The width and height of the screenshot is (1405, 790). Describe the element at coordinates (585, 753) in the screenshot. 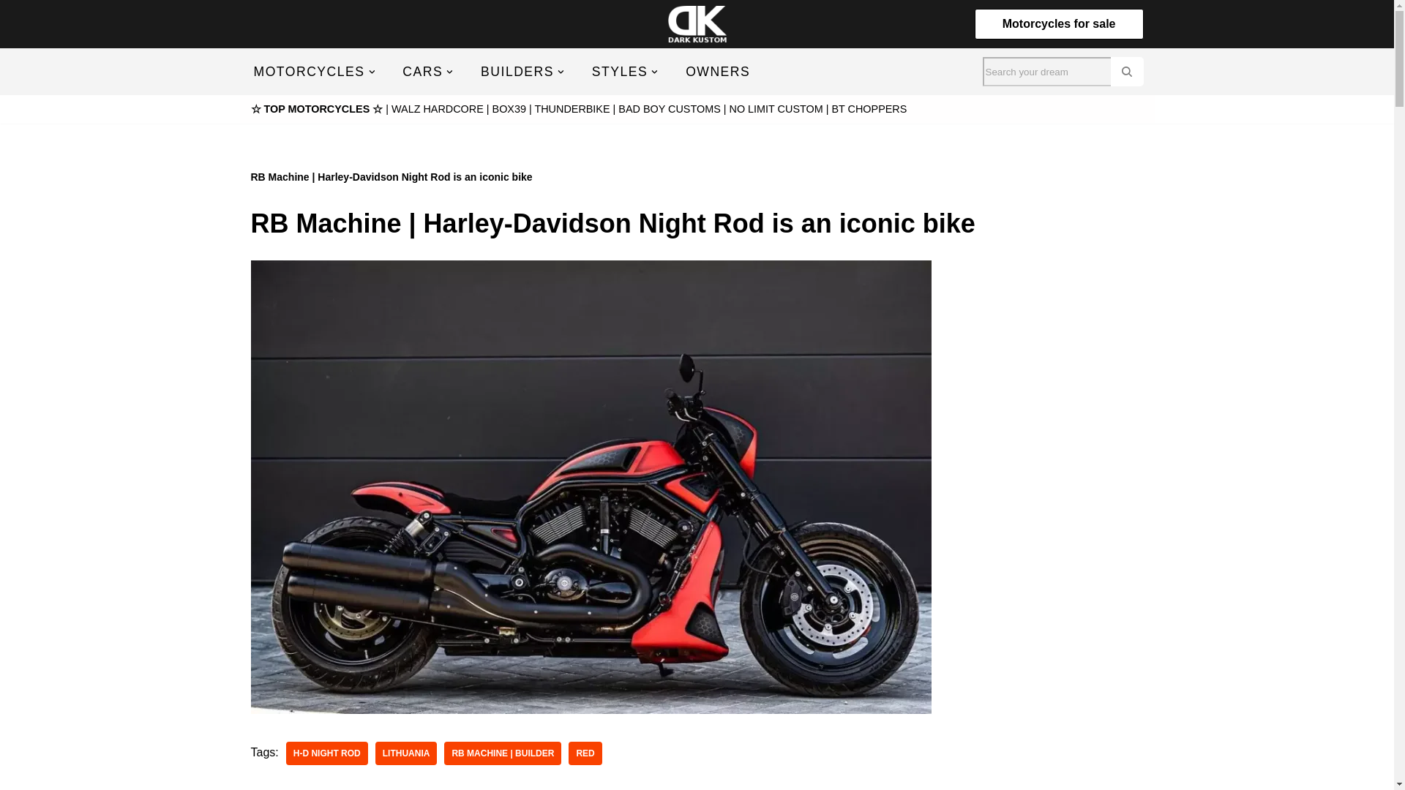

I see `red` at that location.